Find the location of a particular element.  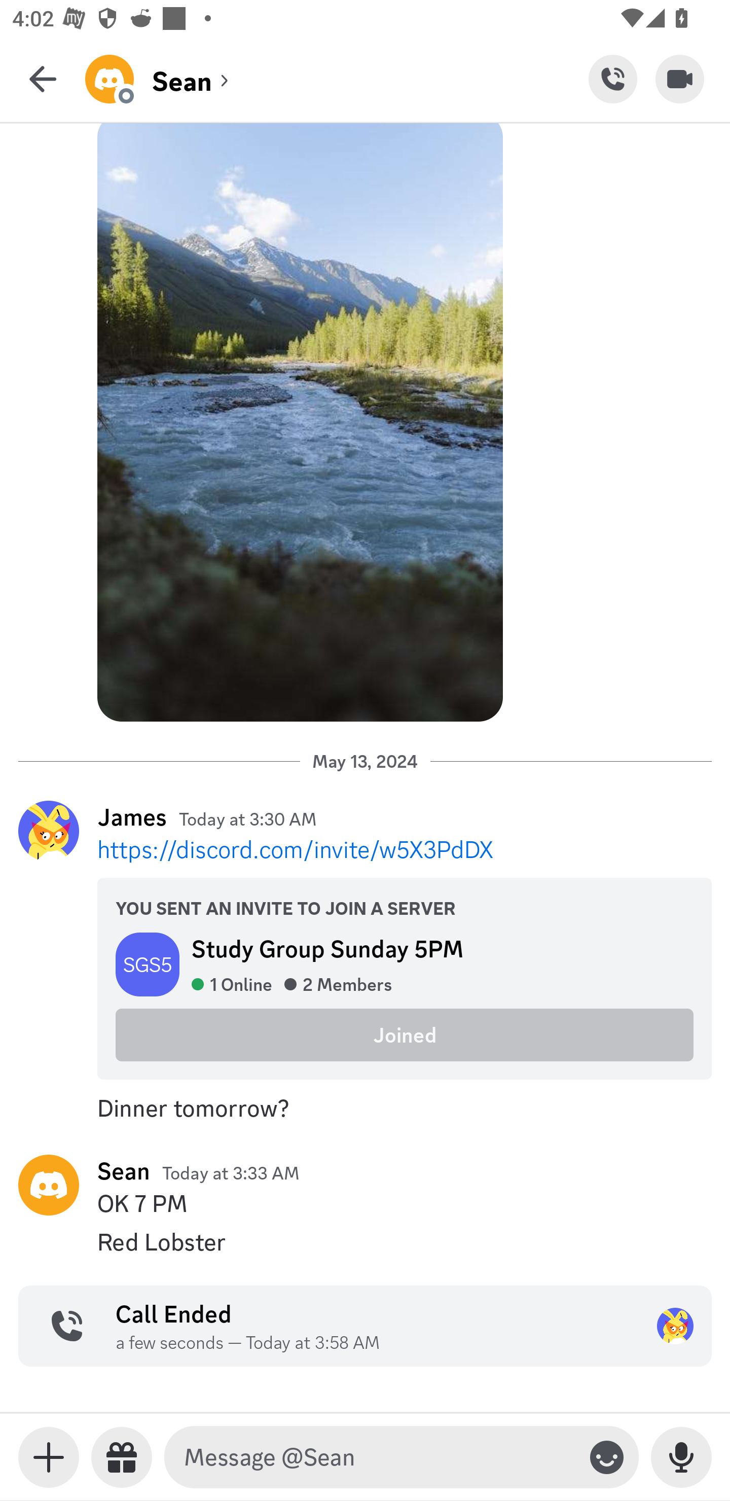

Call Ended a few seconds — Today at 3:58 AM is located at coordinates (365, 1325).